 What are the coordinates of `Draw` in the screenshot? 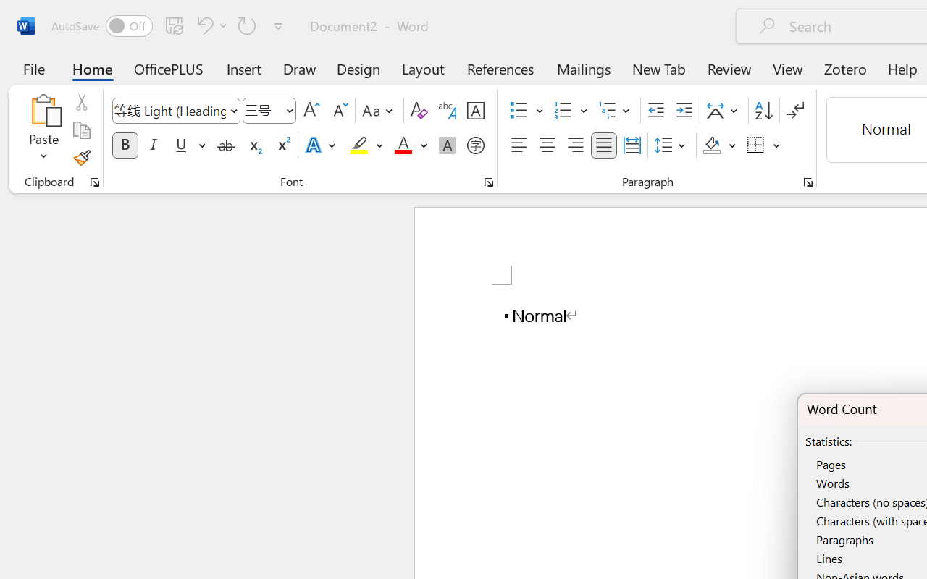 It's located at (300, 68).